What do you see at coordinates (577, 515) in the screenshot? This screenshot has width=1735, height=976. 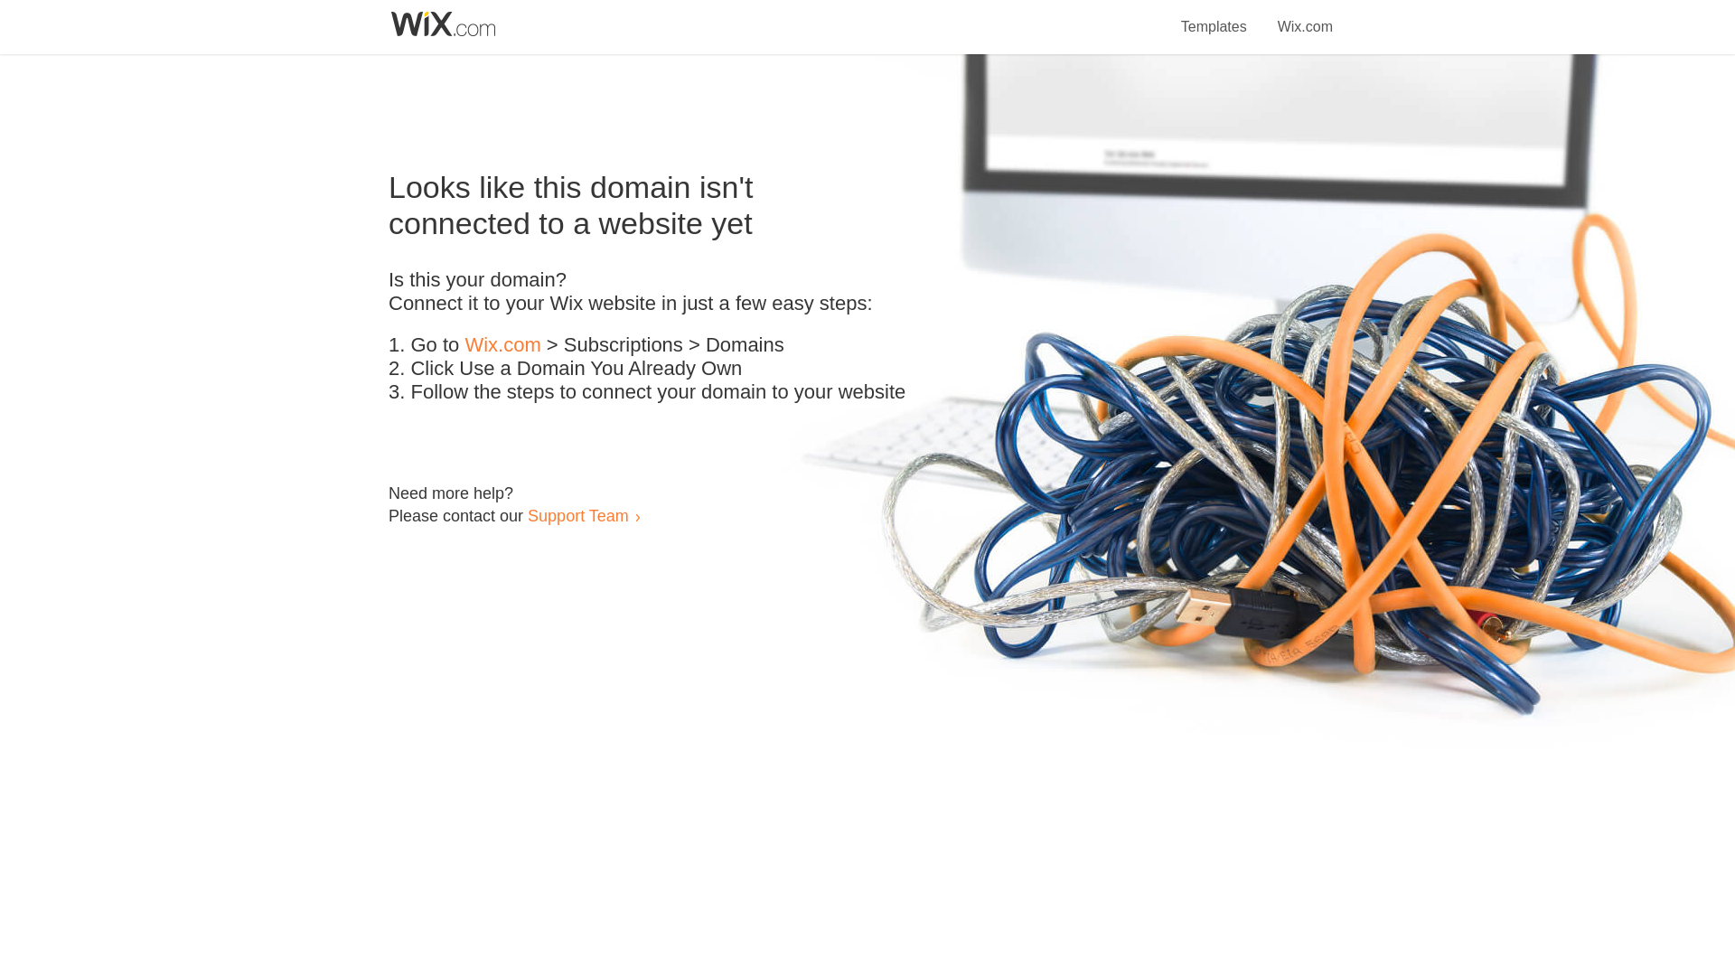 I see `Support Team` at bounding box center [577, 515].